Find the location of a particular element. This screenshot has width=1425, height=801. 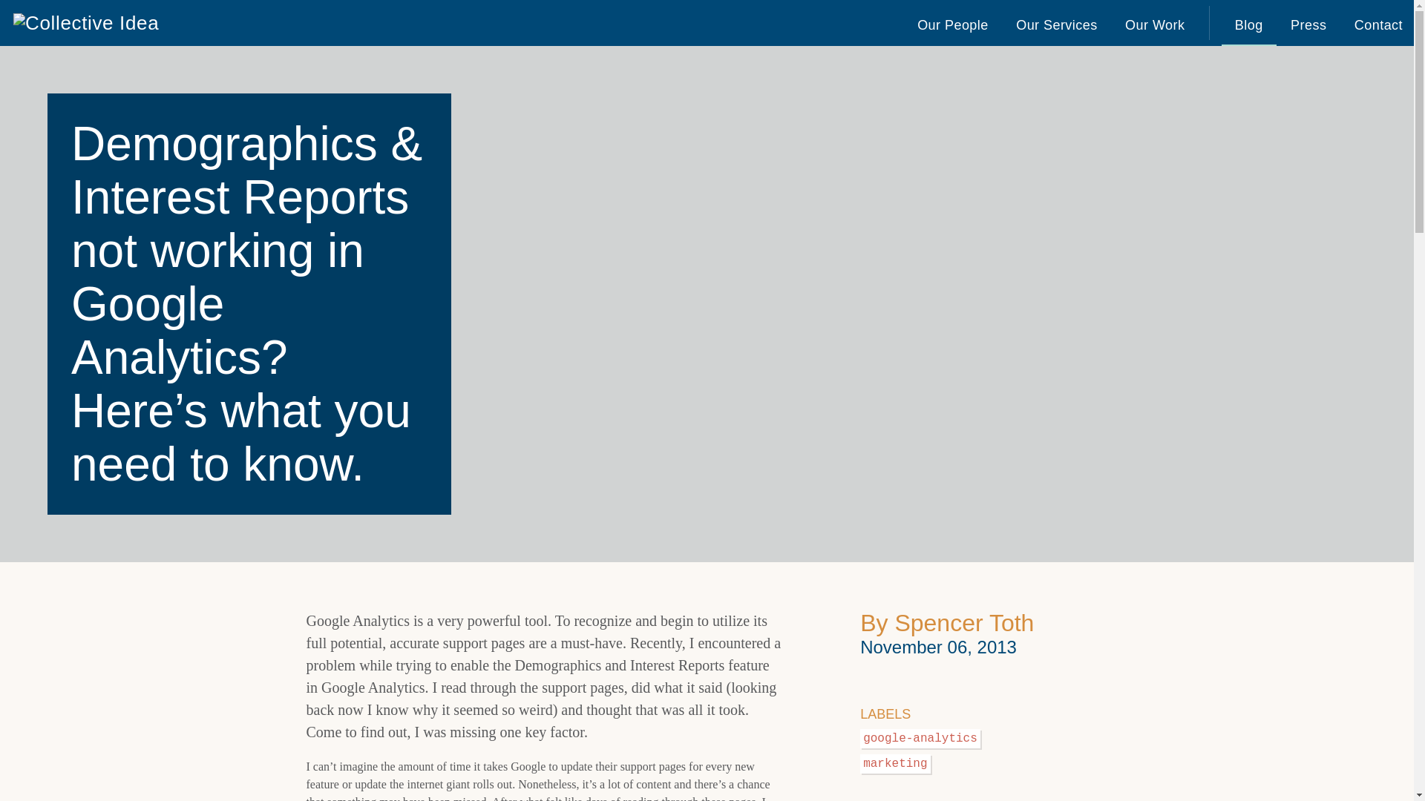

marketing is located at coordinates (895, 762).